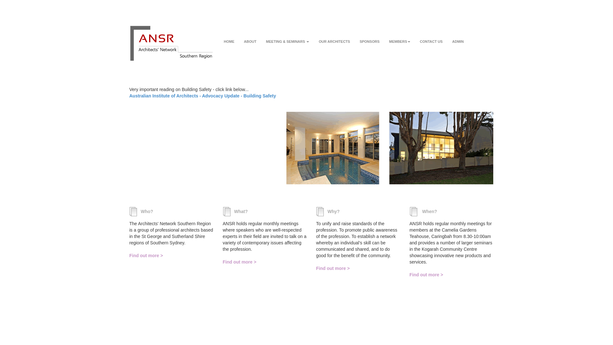 The height and width of the screenshot is (345, 613). Describe the element at coordinates (250, 37) in the screenshot. I see `ABOUT` at that location.